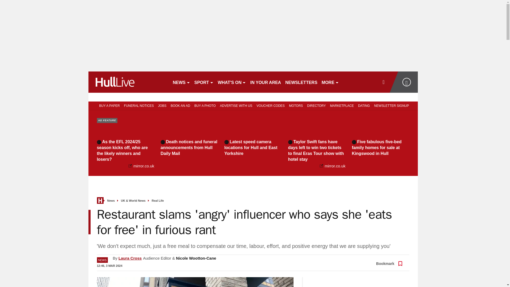  What do you see at coordinates (330, 82) in the screenshot?
I see `MORE` at bounding box center [330, 82].